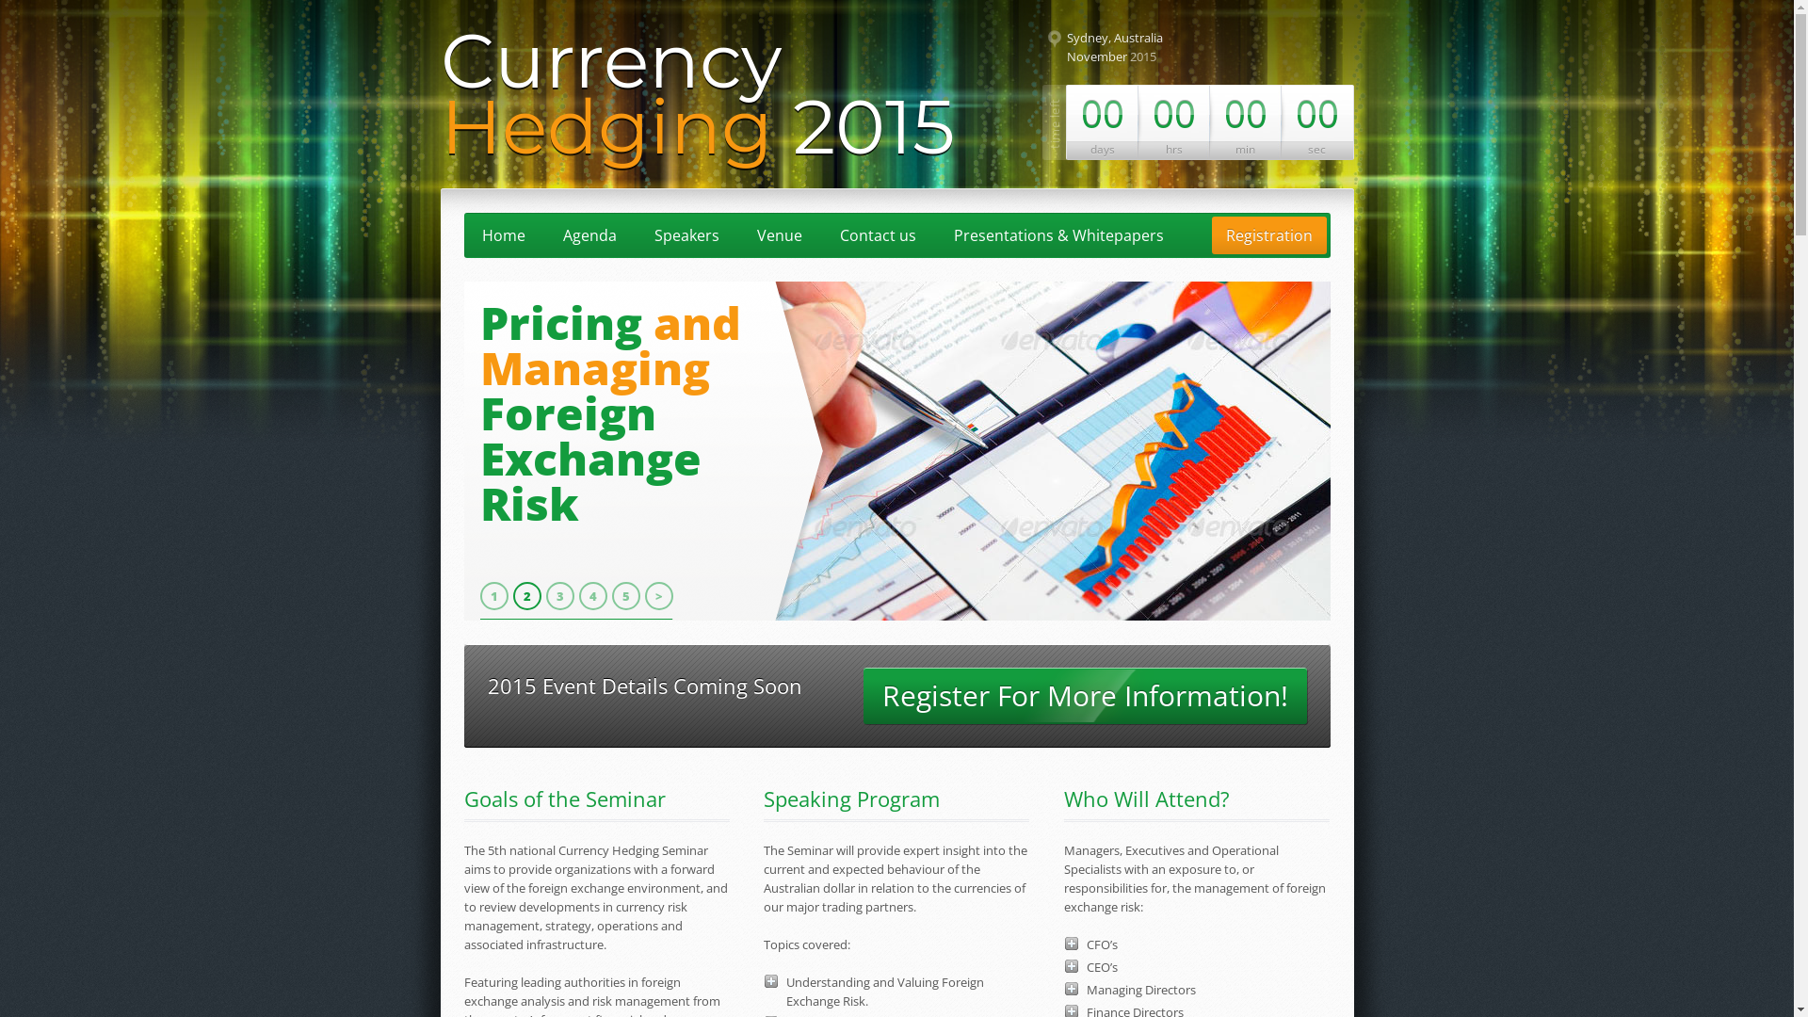 The image size is (1808, 1017). I want to click on Contact us, so click(878, 235).